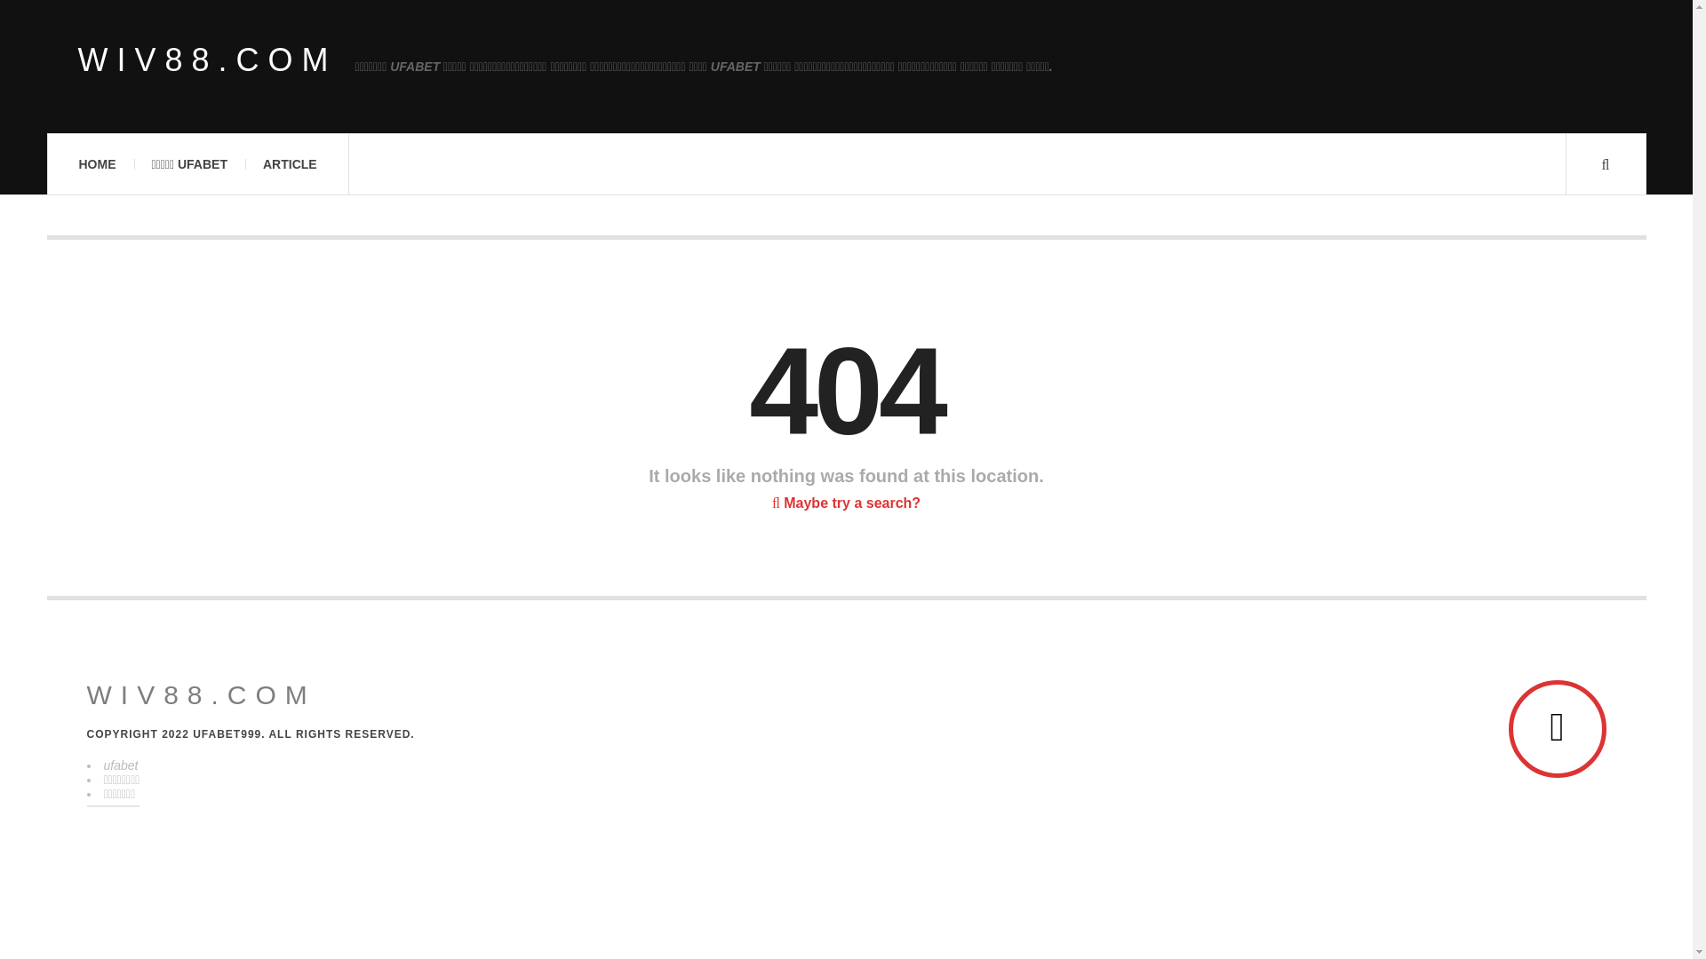 Image resolution: width=1706 pixels, height=959 pixels. I want to click on WIV88.COM, so click(208, 60).